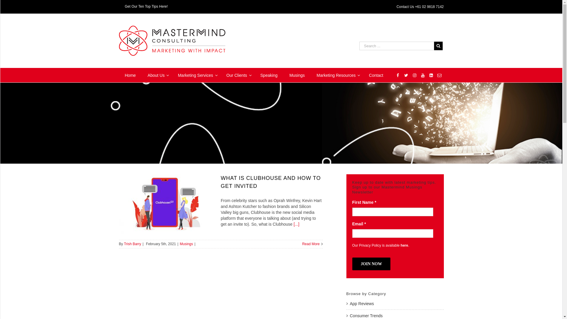 The width and height of the screenshot is (567, 319). I want to click on here, so click(405, 245).